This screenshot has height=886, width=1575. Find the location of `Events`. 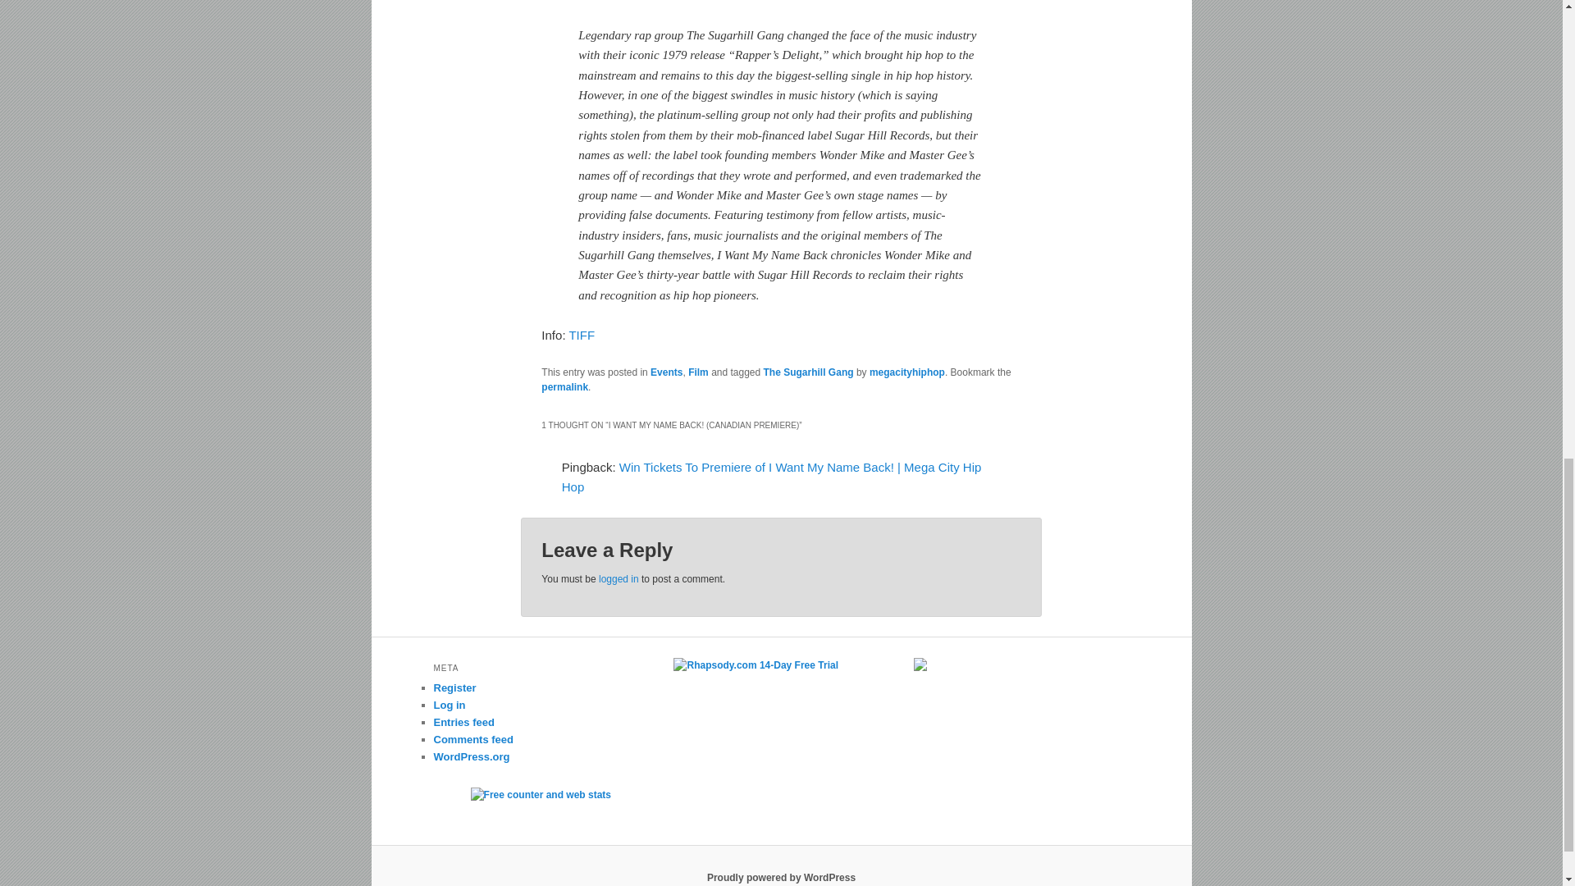

Events is located at coordinates (666, 372).